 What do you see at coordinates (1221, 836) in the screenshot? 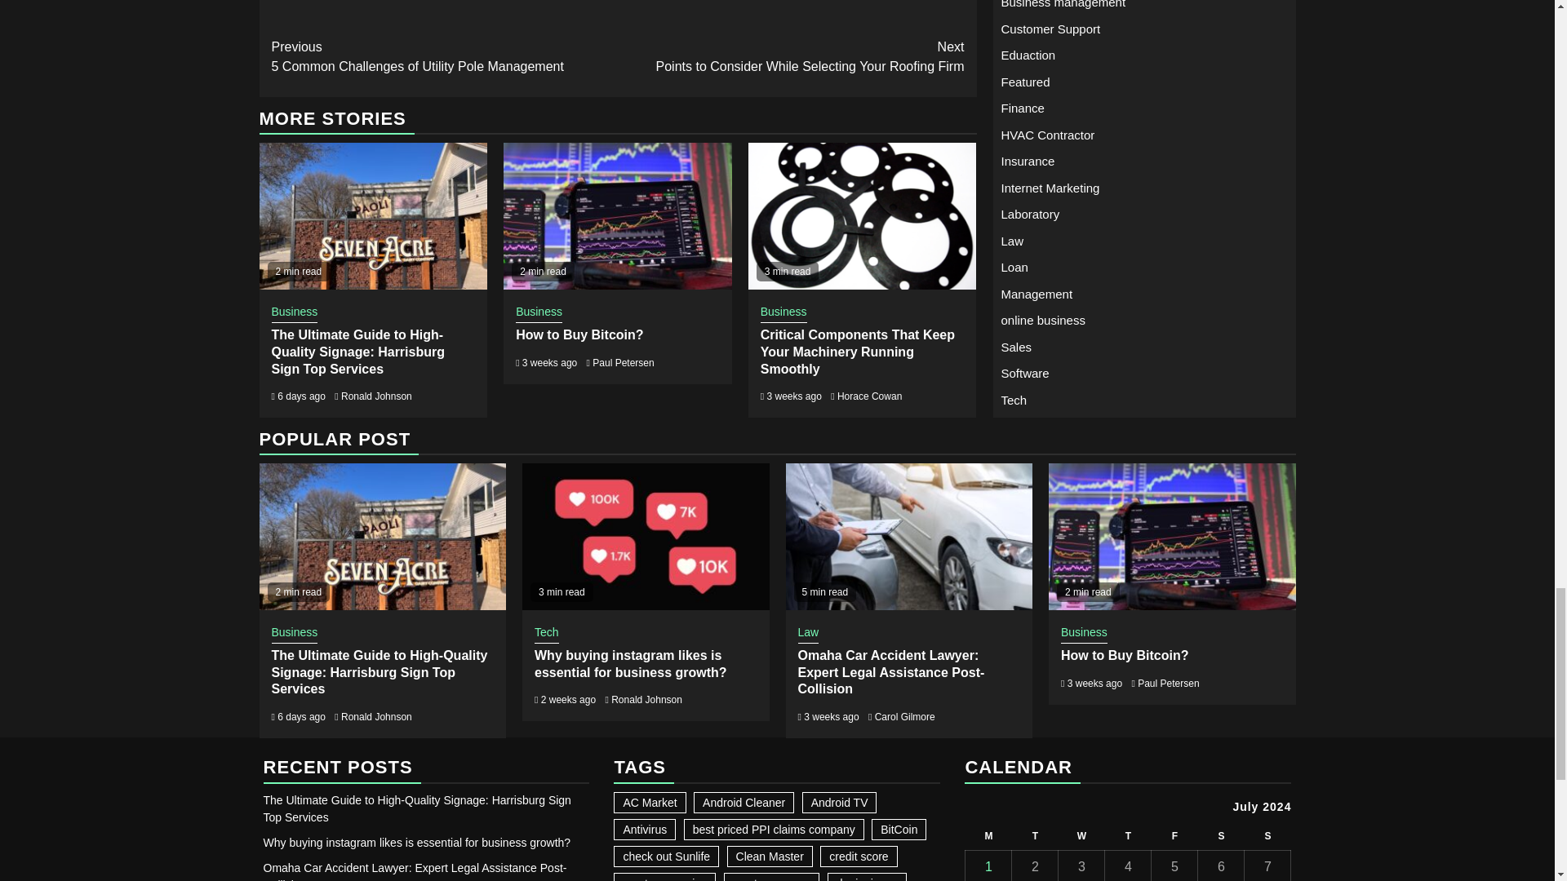
I see `Saturday` at bounding box center [1221, 836].